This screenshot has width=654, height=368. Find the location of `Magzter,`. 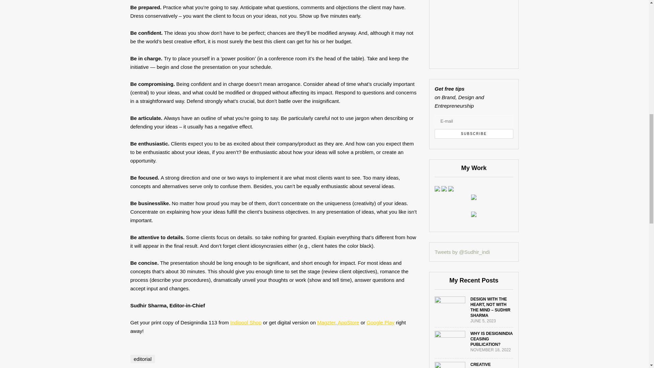

Magzter, is located at coordinates (328, 322).